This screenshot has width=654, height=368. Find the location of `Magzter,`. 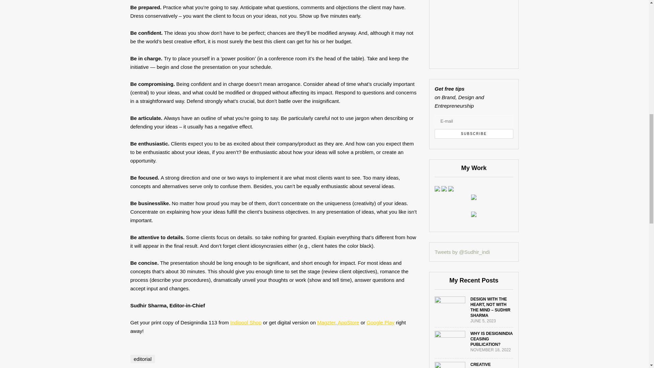

Magzter, is located at coordinates (328, 322).